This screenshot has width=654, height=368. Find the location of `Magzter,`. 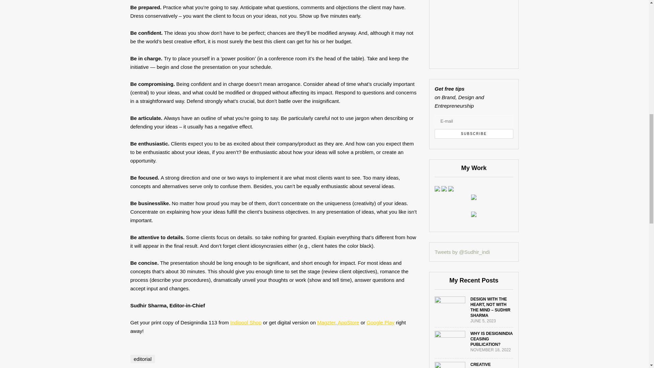

Magzter, is located at coordinates (328, 322).